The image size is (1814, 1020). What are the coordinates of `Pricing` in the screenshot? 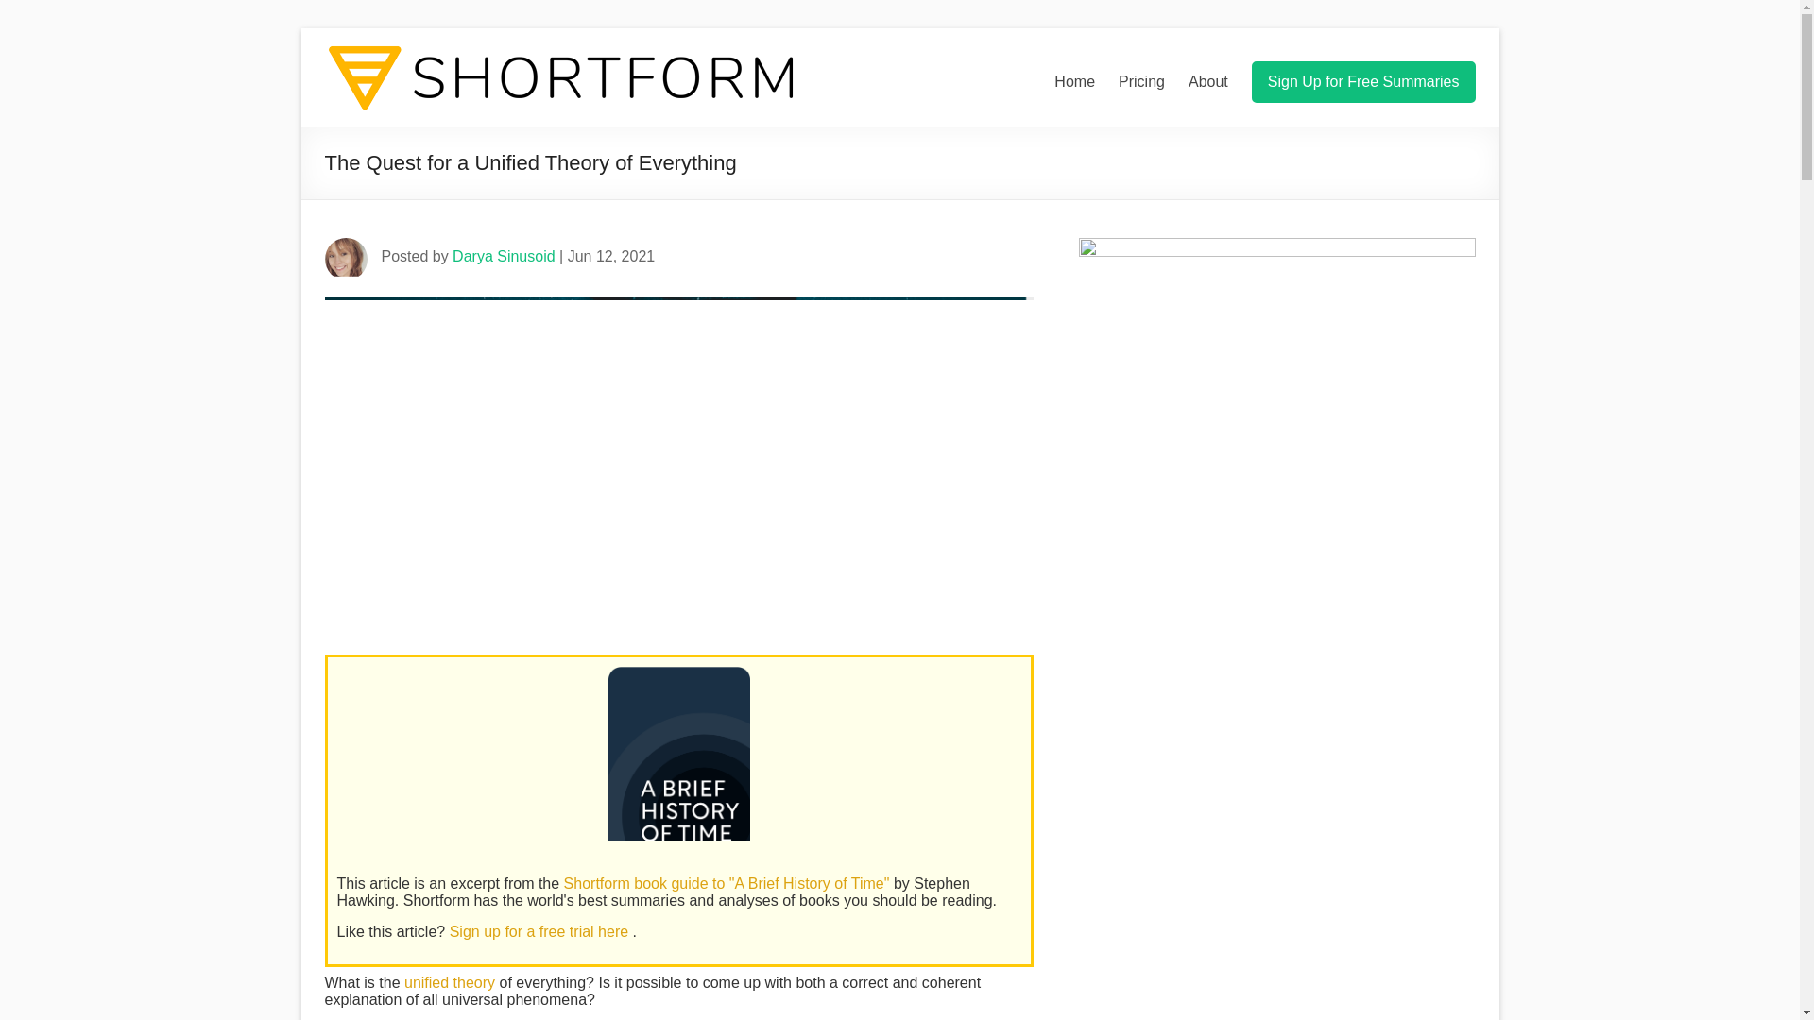 It's located at (1141, 81).